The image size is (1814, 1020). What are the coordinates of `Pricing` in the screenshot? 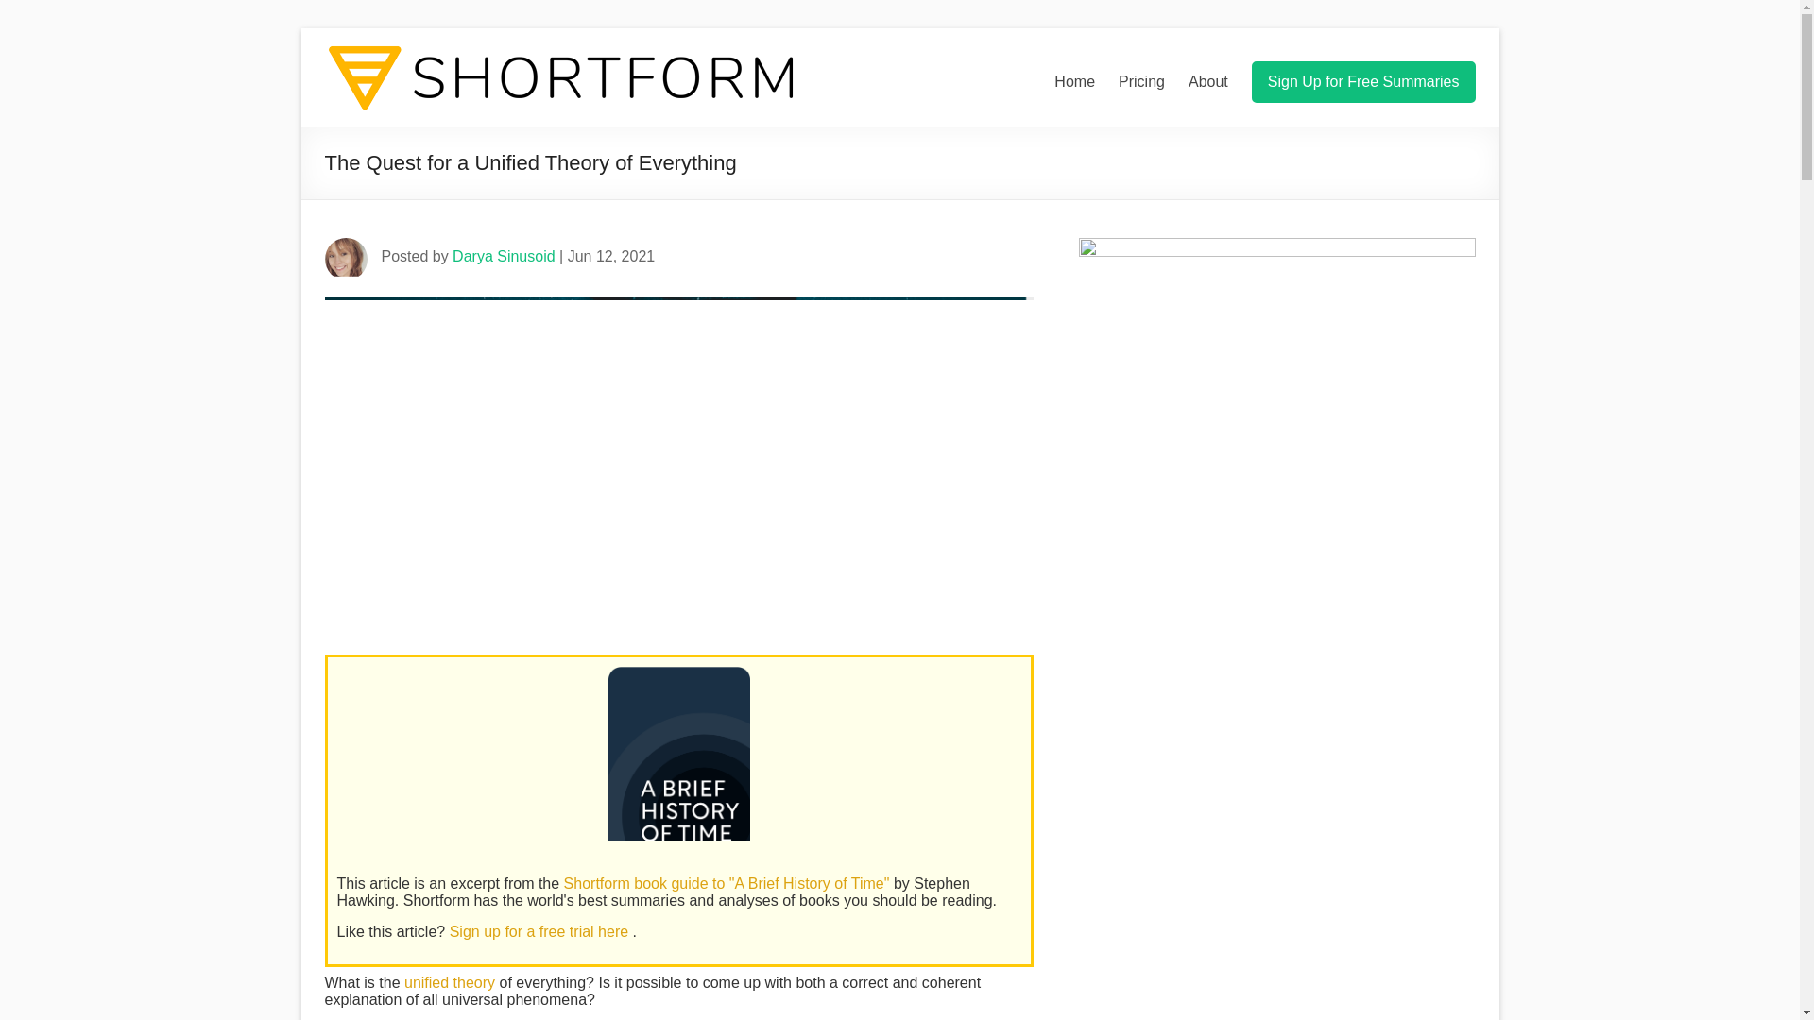 It's located at (1141, 81).